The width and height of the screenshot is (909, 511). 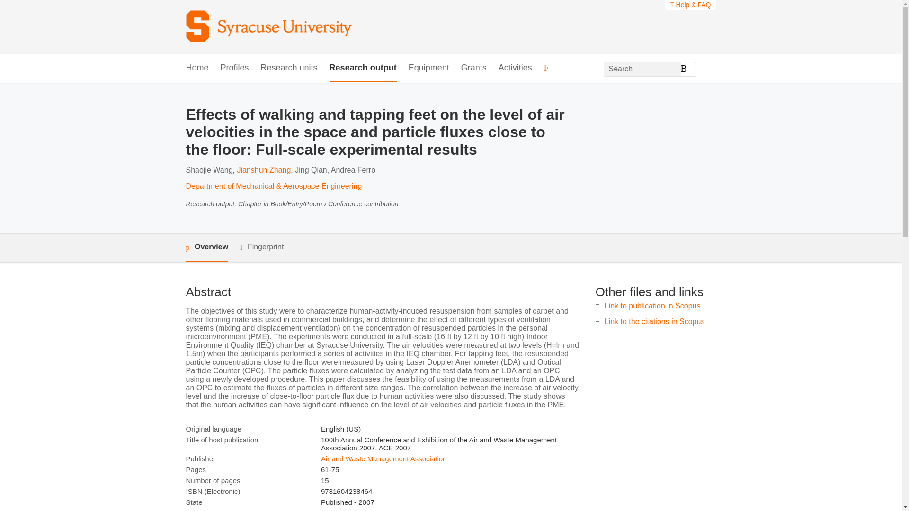 What do you see at coordinates (473, 68) in the screenshot?
I see `Grants` at bounding box center [473, 68].